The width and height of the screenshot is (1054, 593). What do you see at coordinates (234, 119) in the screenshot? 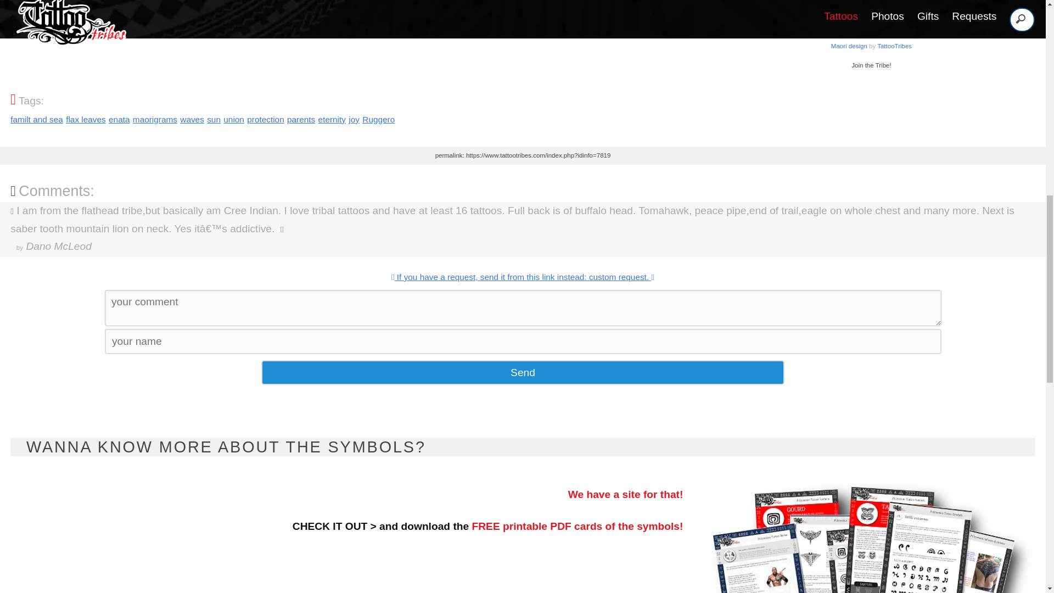
I see `union` at bounding box center [234, 119].